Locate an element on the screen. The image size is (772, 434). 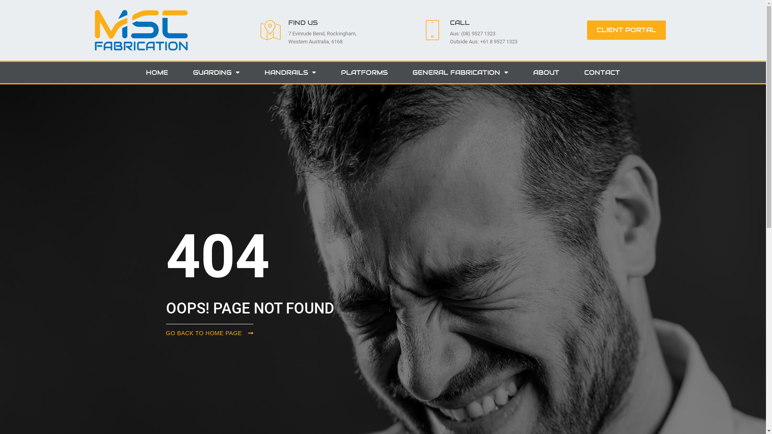
ABOUT is located at coordinates (546, 72).